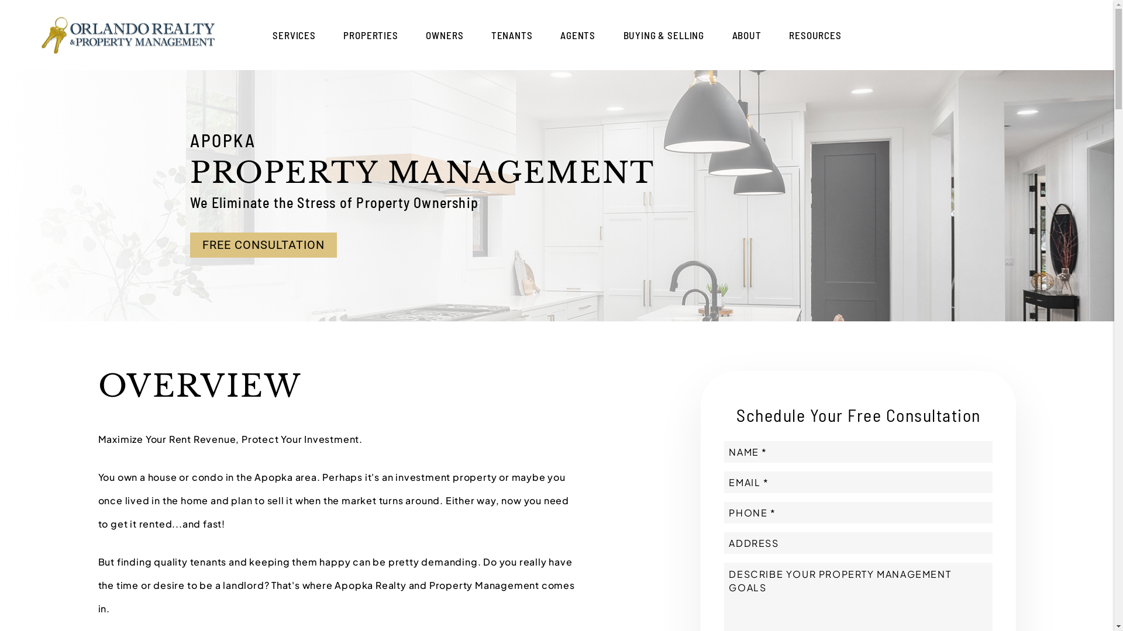 The image size is (1123, 631). I want to click on FREE CONSULTATION, so click(263, 245).